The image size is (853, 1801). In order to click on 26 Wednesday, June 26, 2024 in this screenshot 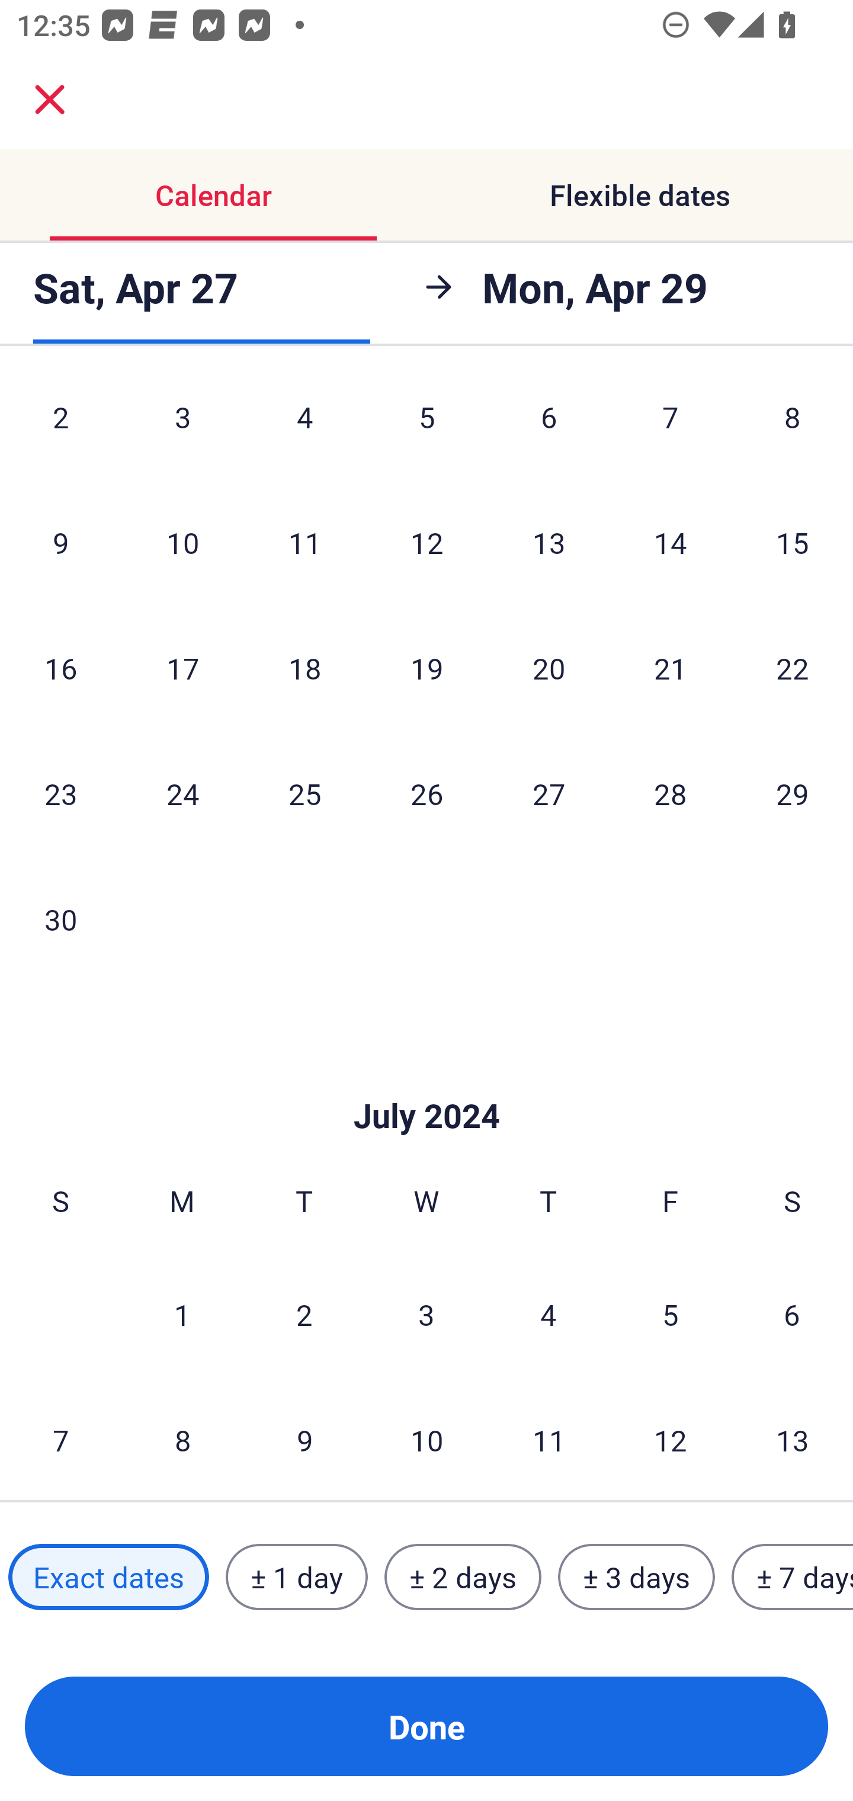, I will do `click(426, 793)`.